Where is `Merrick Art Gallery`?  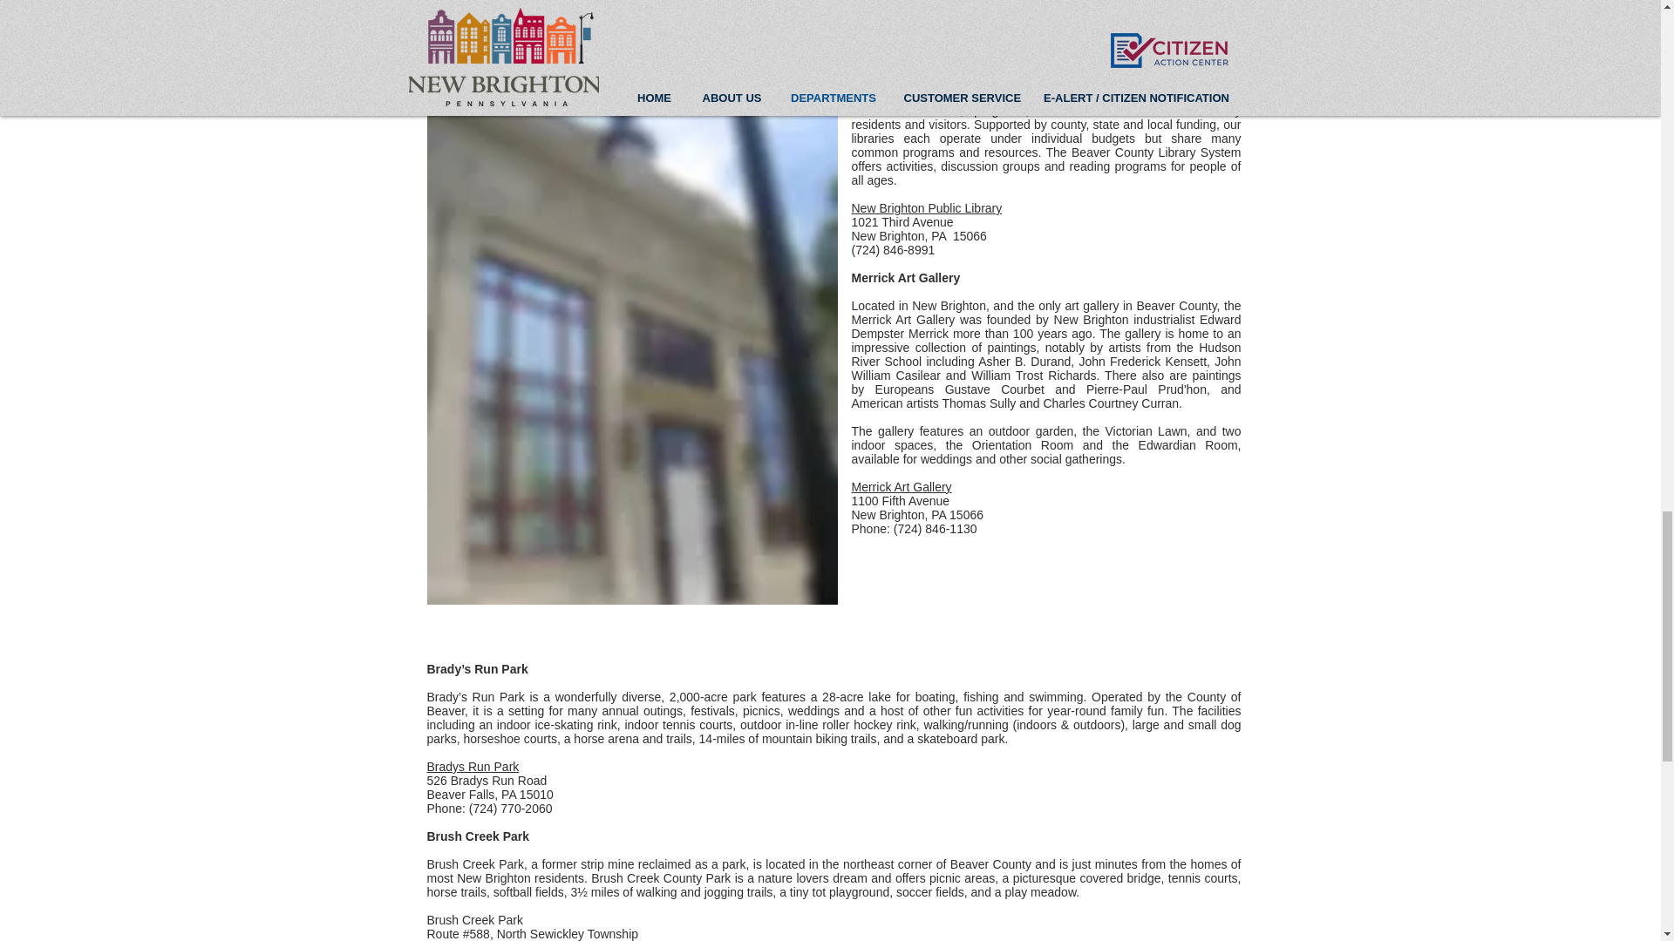 Merrick Art Gallery is located at coordinates (900, 486).